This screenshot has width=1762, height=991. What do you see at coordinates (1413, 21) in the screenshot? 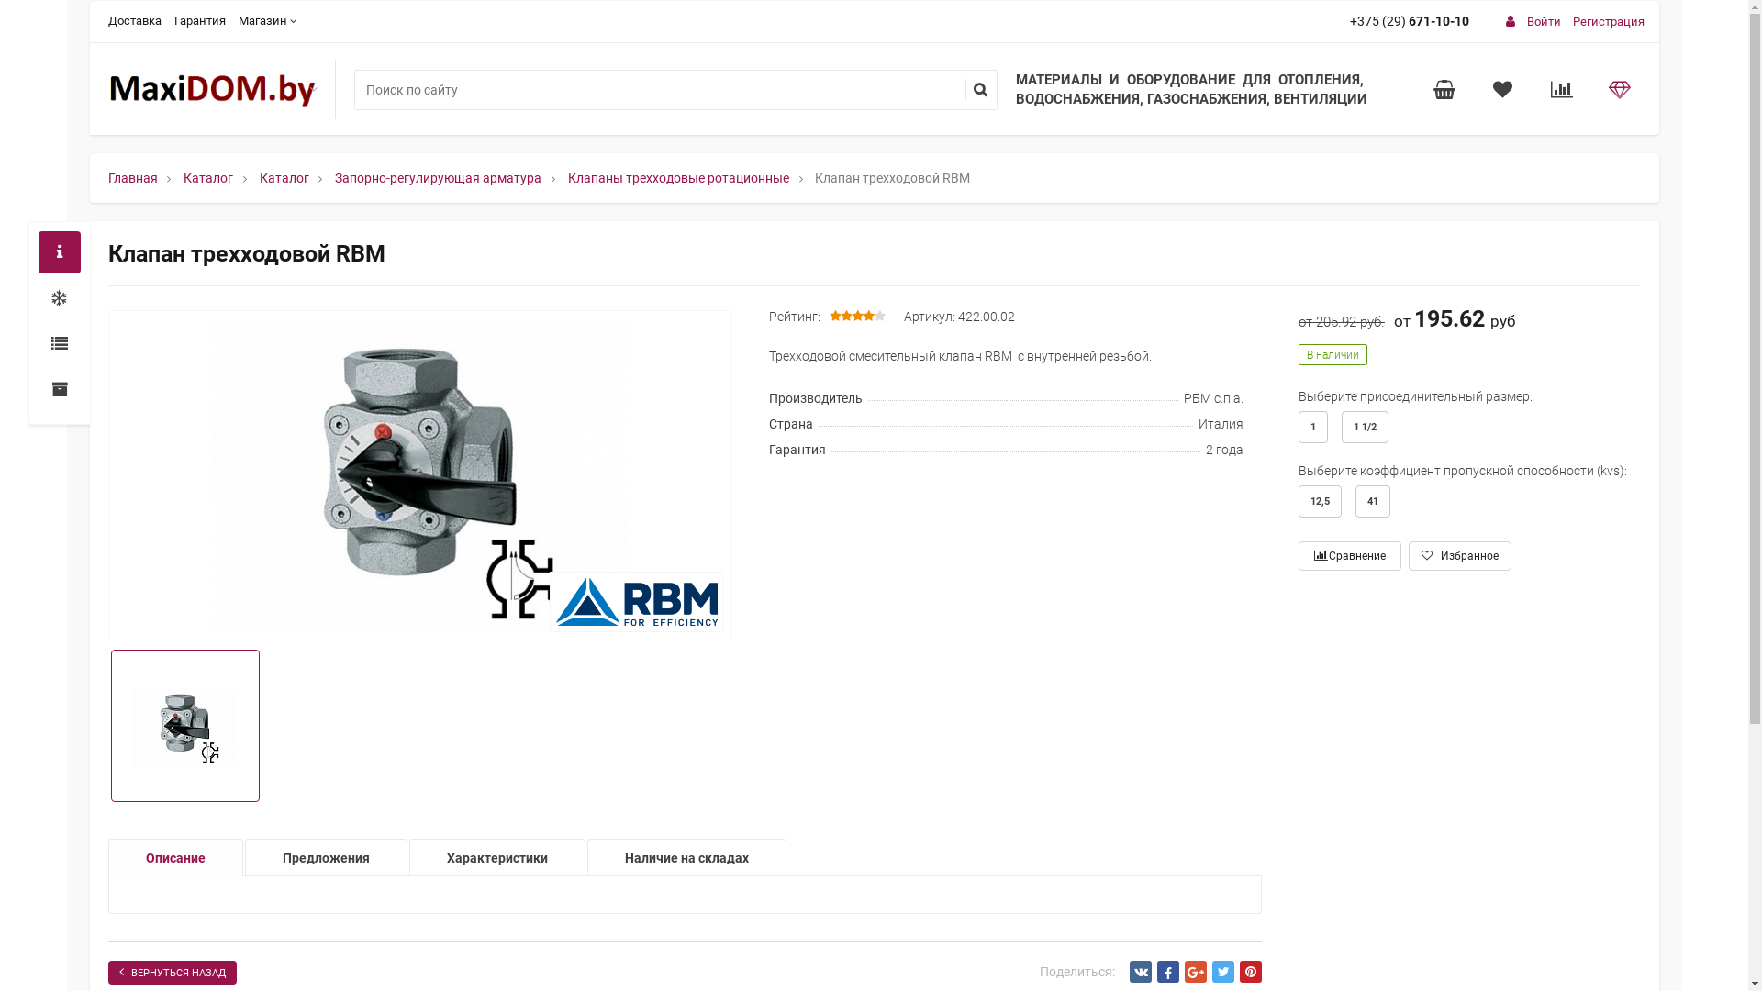
I see `+375 (29) 671-10-10` at bounding box center [1413, 21].